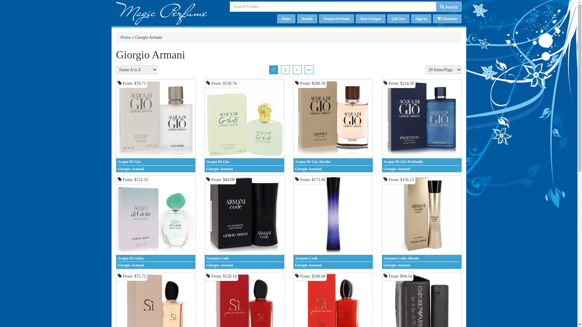 The width and height of the screenshot is (582, 327). What do you see at coordinates (333, 169) in the screenshot?
I see `Giorgio Armani` at bounding box center [333, 169].